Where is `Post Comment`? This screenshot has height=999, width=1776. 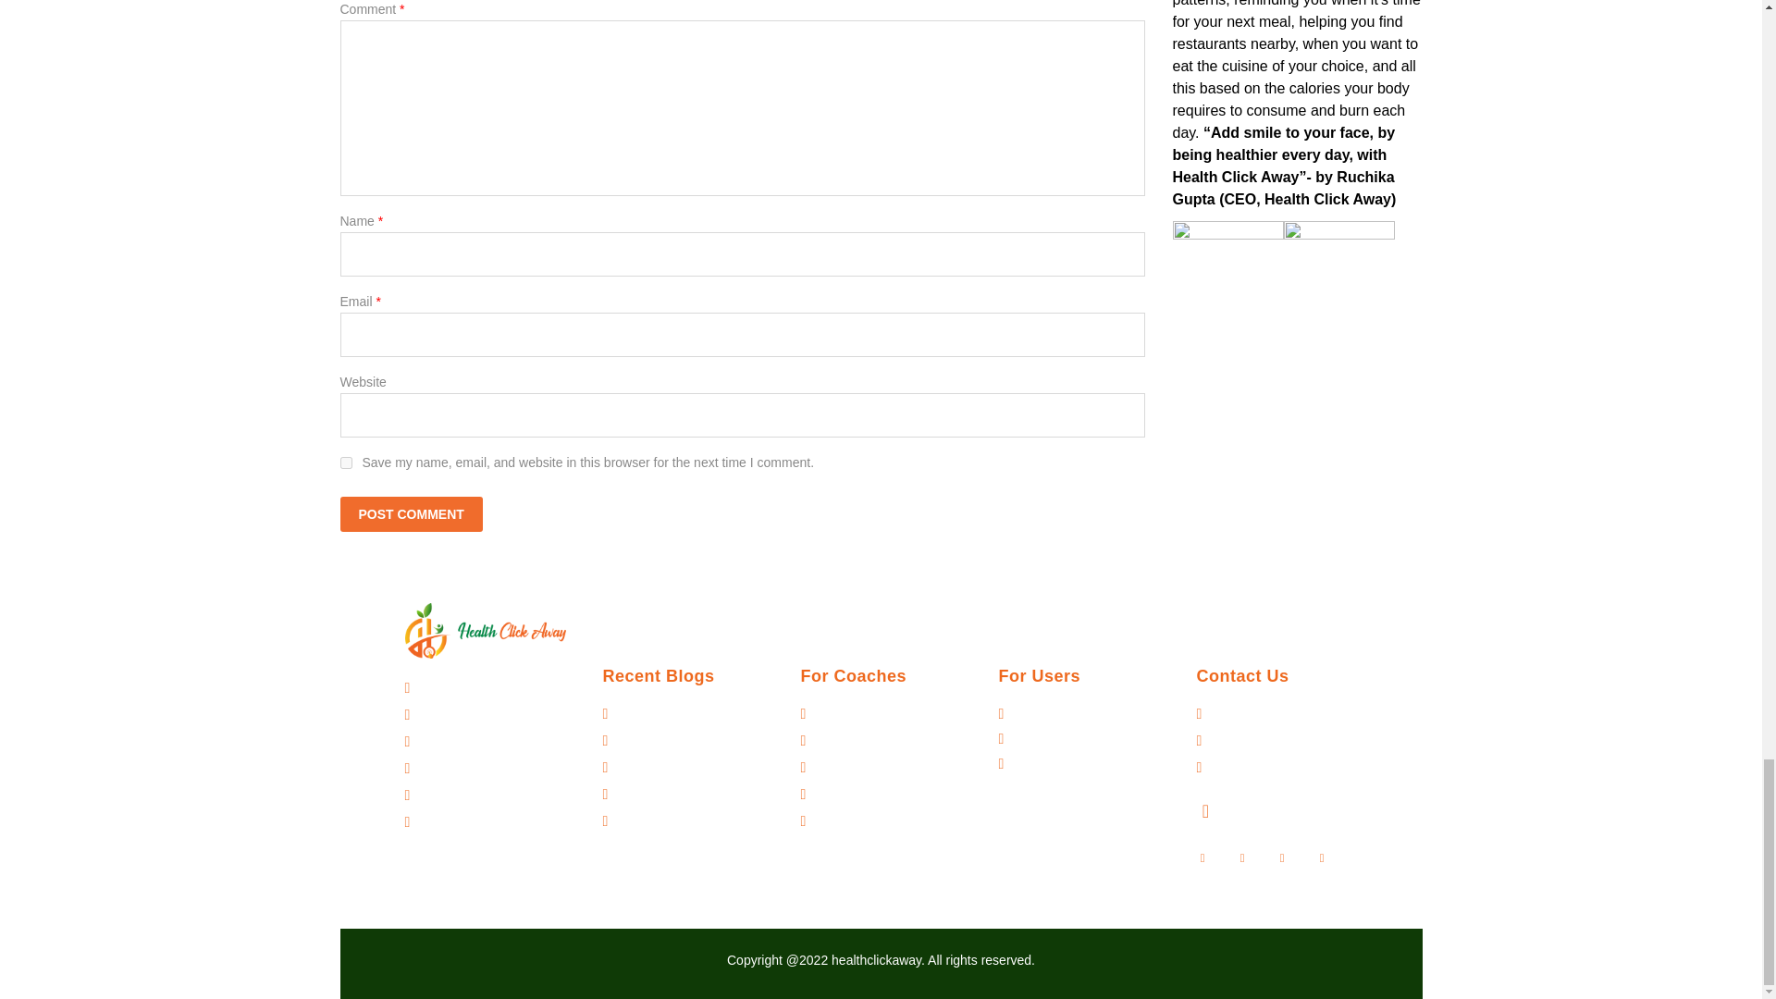
Post Comment is located at coordinates (412, 513).